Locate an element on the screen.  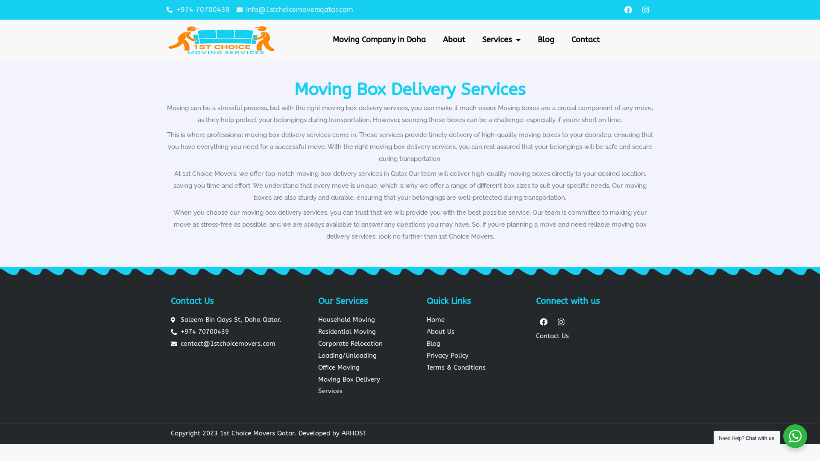
Office Moving is located at coordinates (362, 368).